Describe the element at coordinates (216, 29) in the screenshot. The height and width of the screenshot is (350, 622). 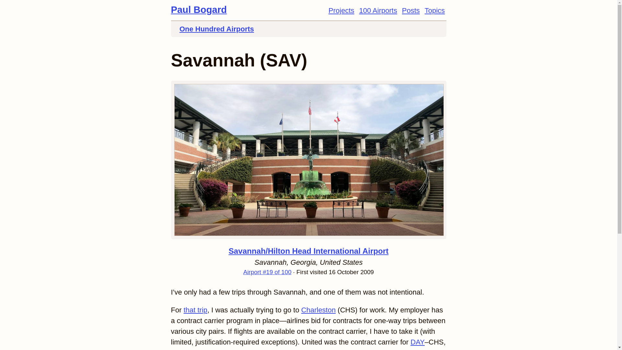
I see `One Hundred Airports` at that location.